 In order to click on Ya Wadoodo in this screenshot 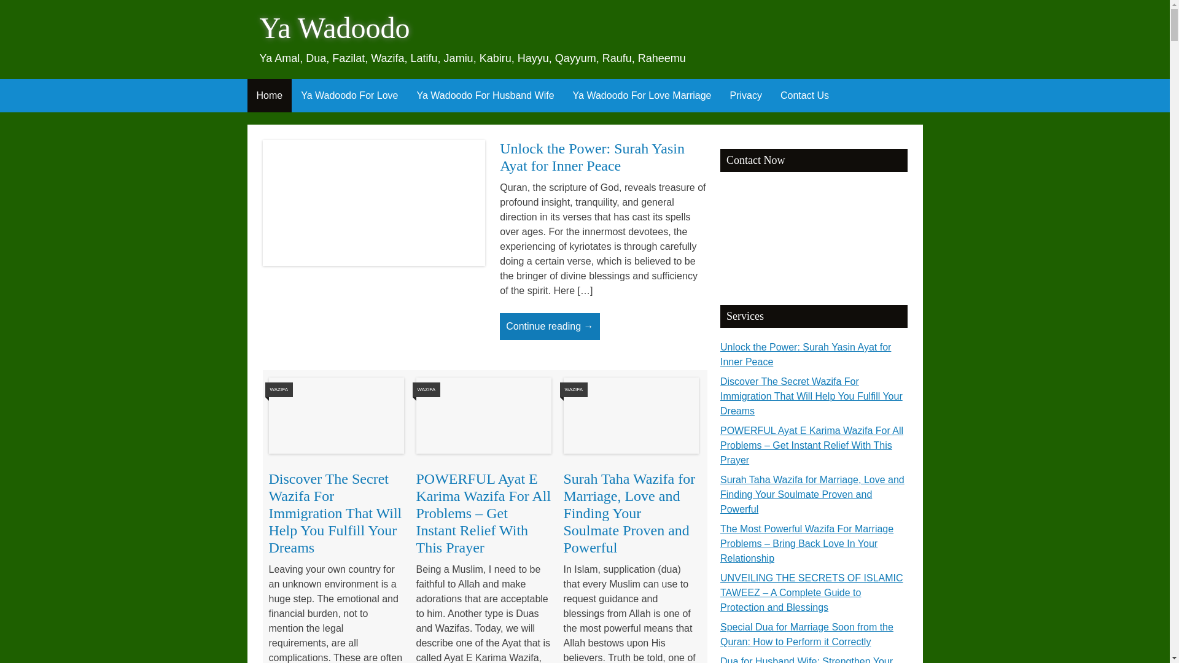, I will do `click(334, 28)`.